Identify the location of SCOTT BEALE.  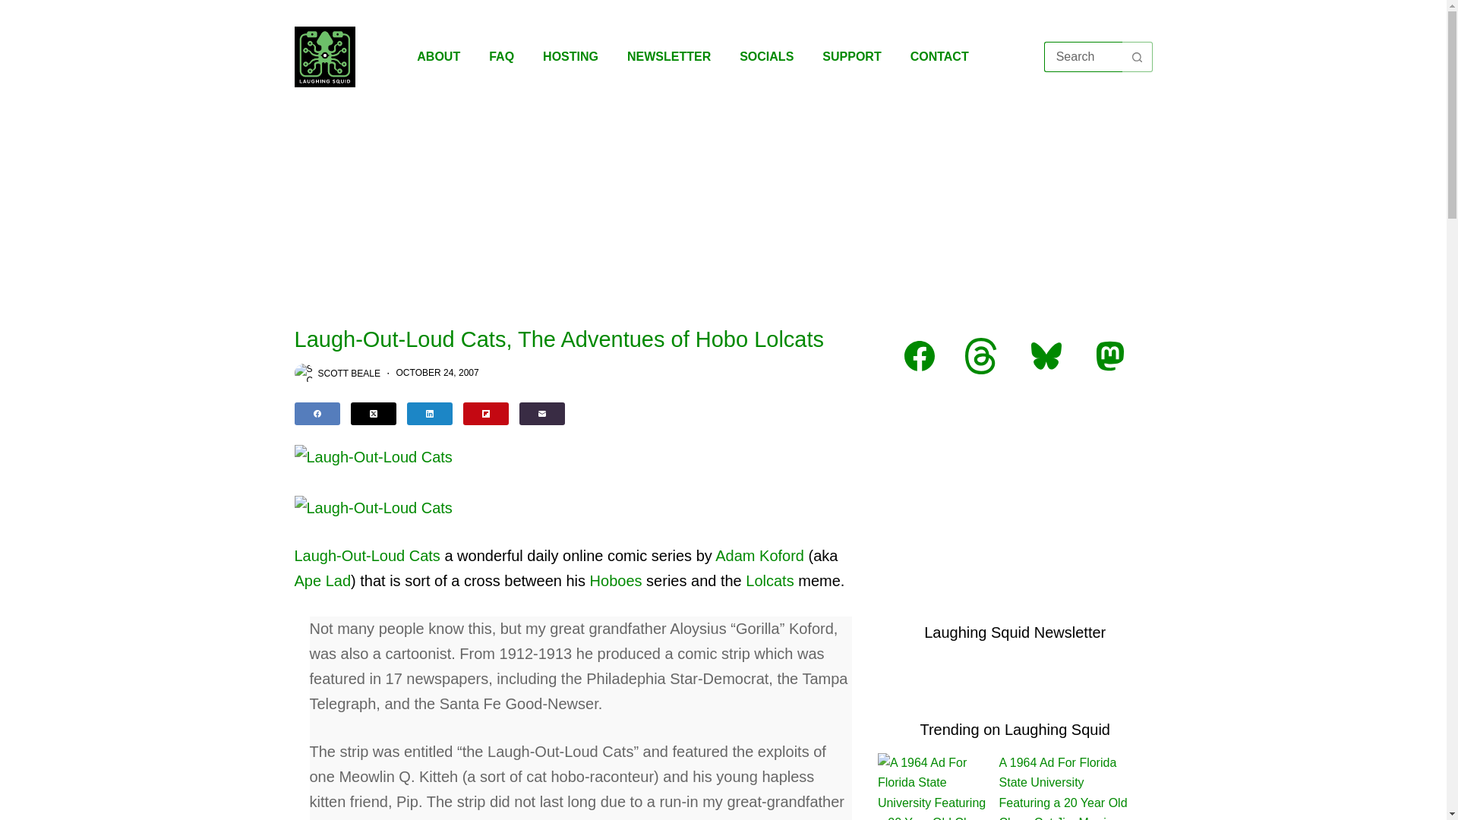
(348, 372).